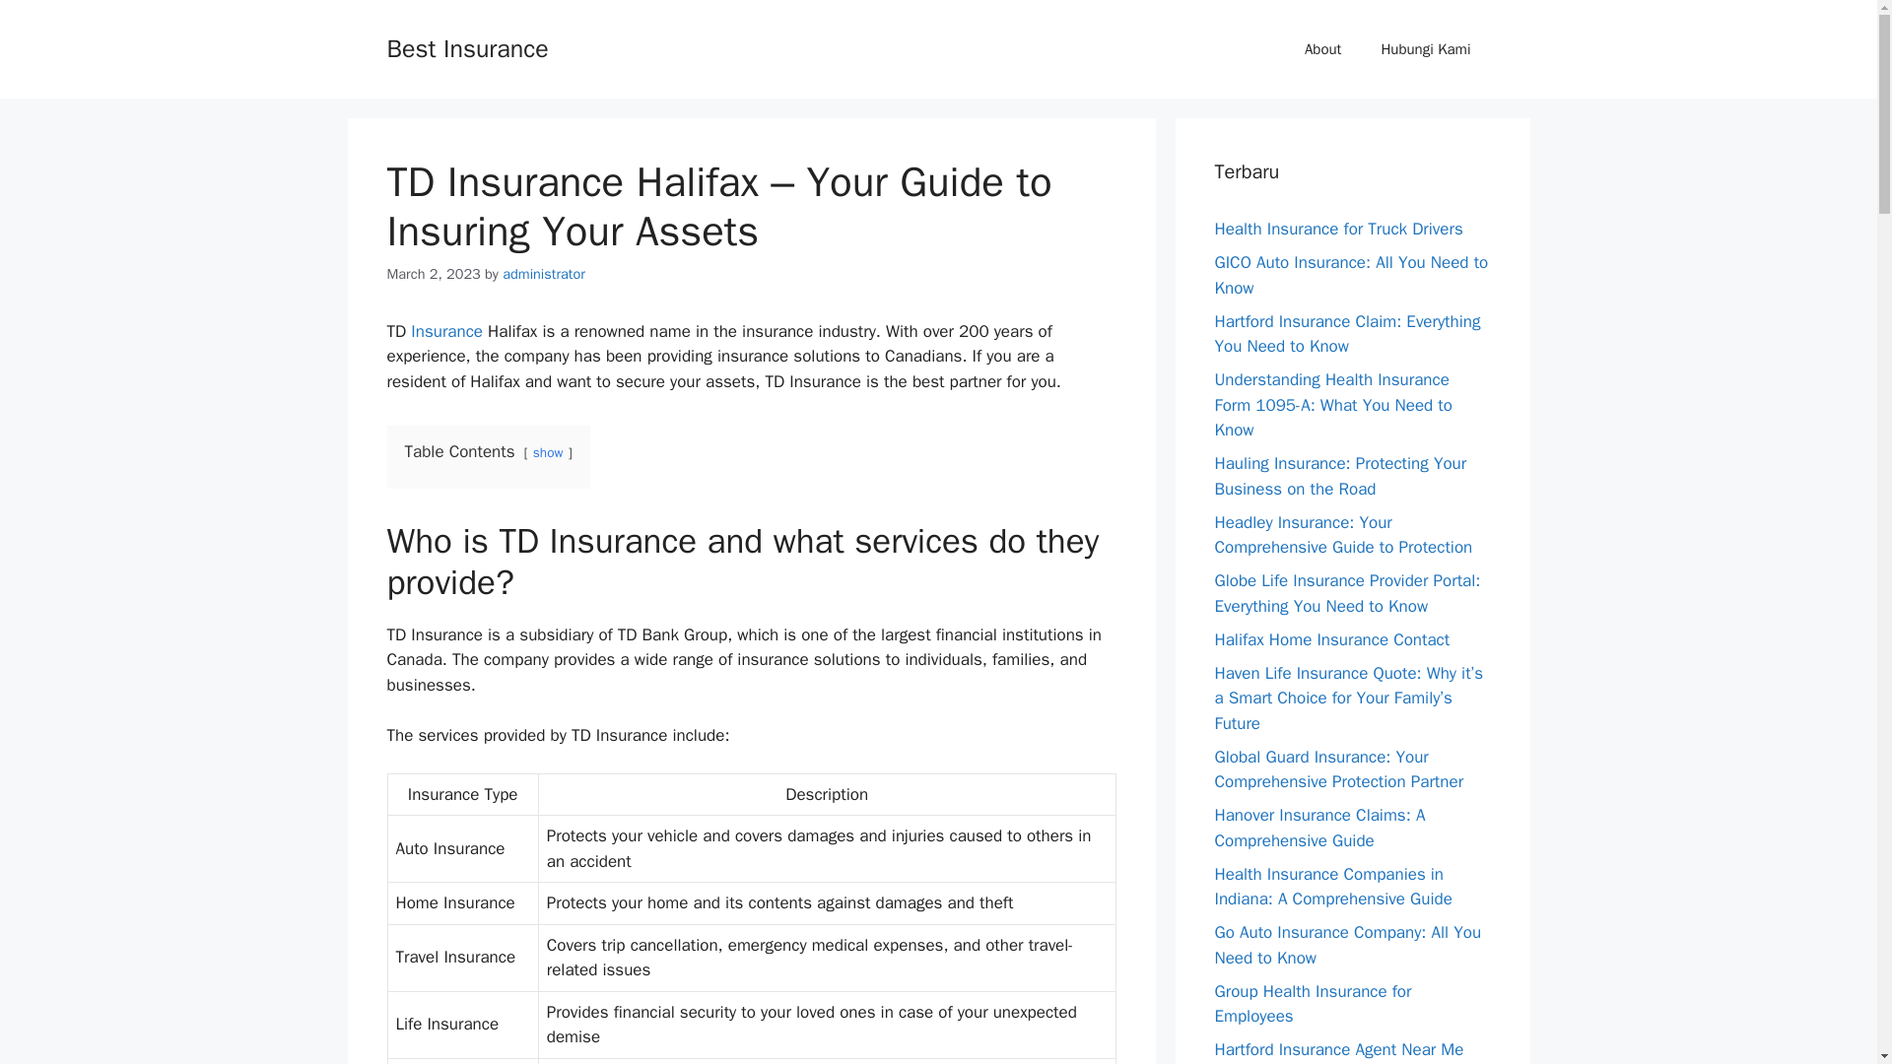 This screenshot has height=1064, width=1892. I want to click on administrator, so click(544, 274).